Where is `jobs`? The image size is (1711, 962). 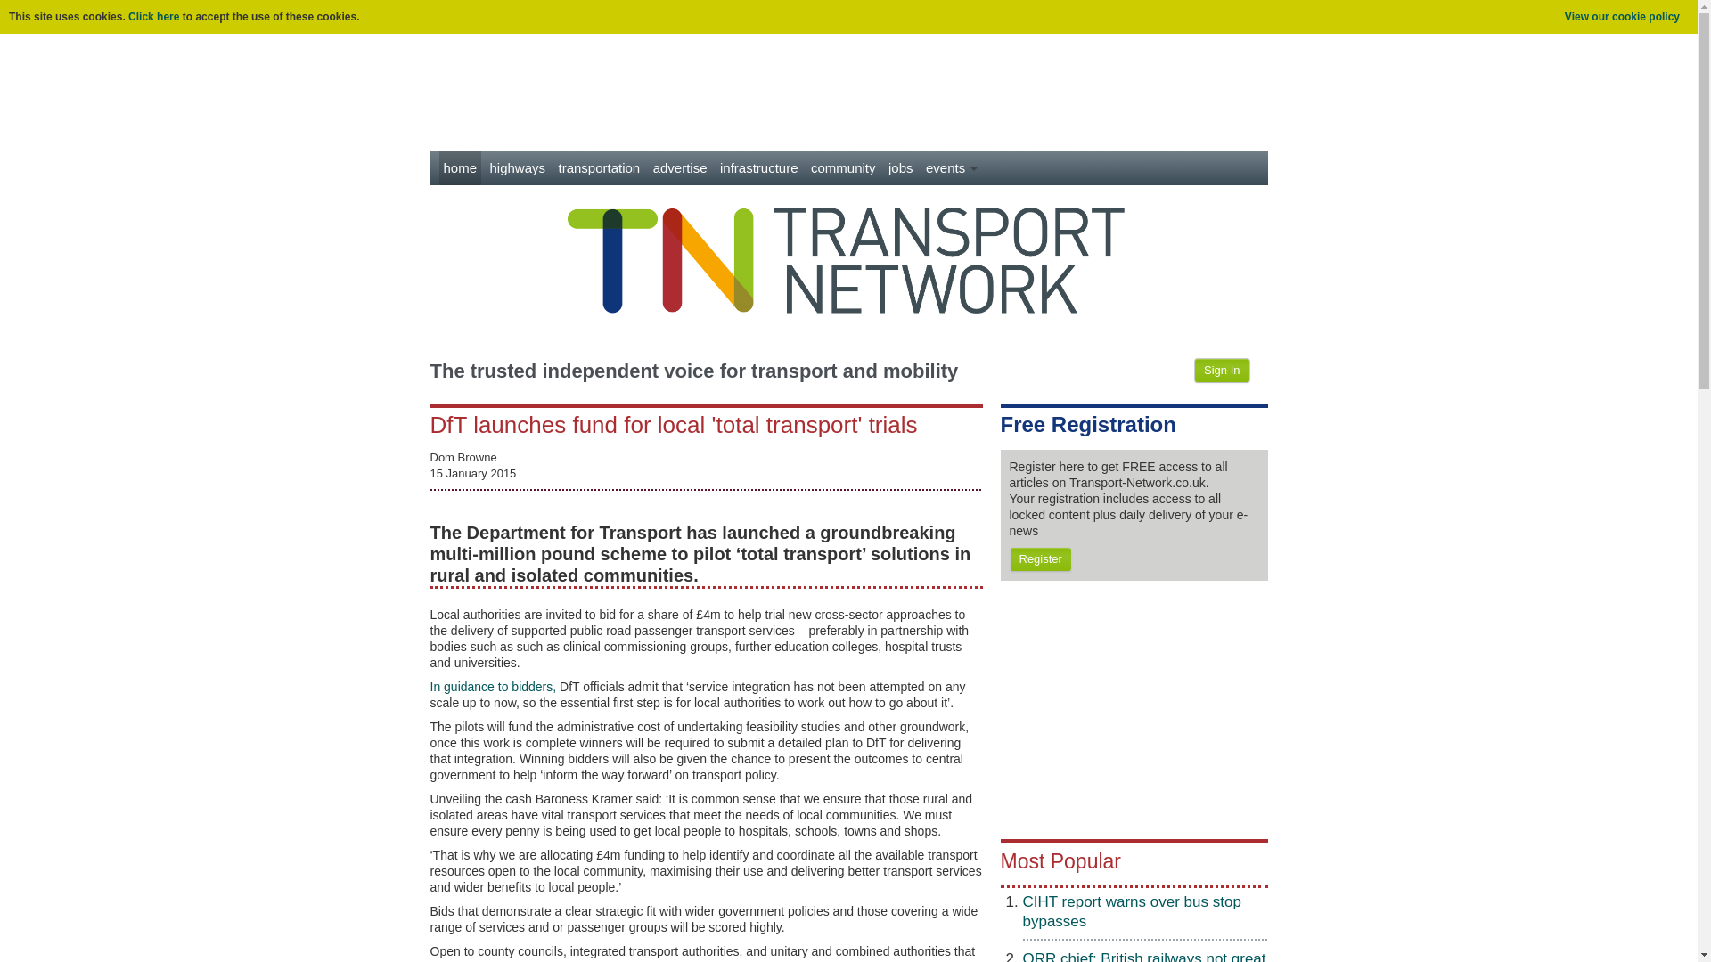
jobs is located at coordinates (900, 167).